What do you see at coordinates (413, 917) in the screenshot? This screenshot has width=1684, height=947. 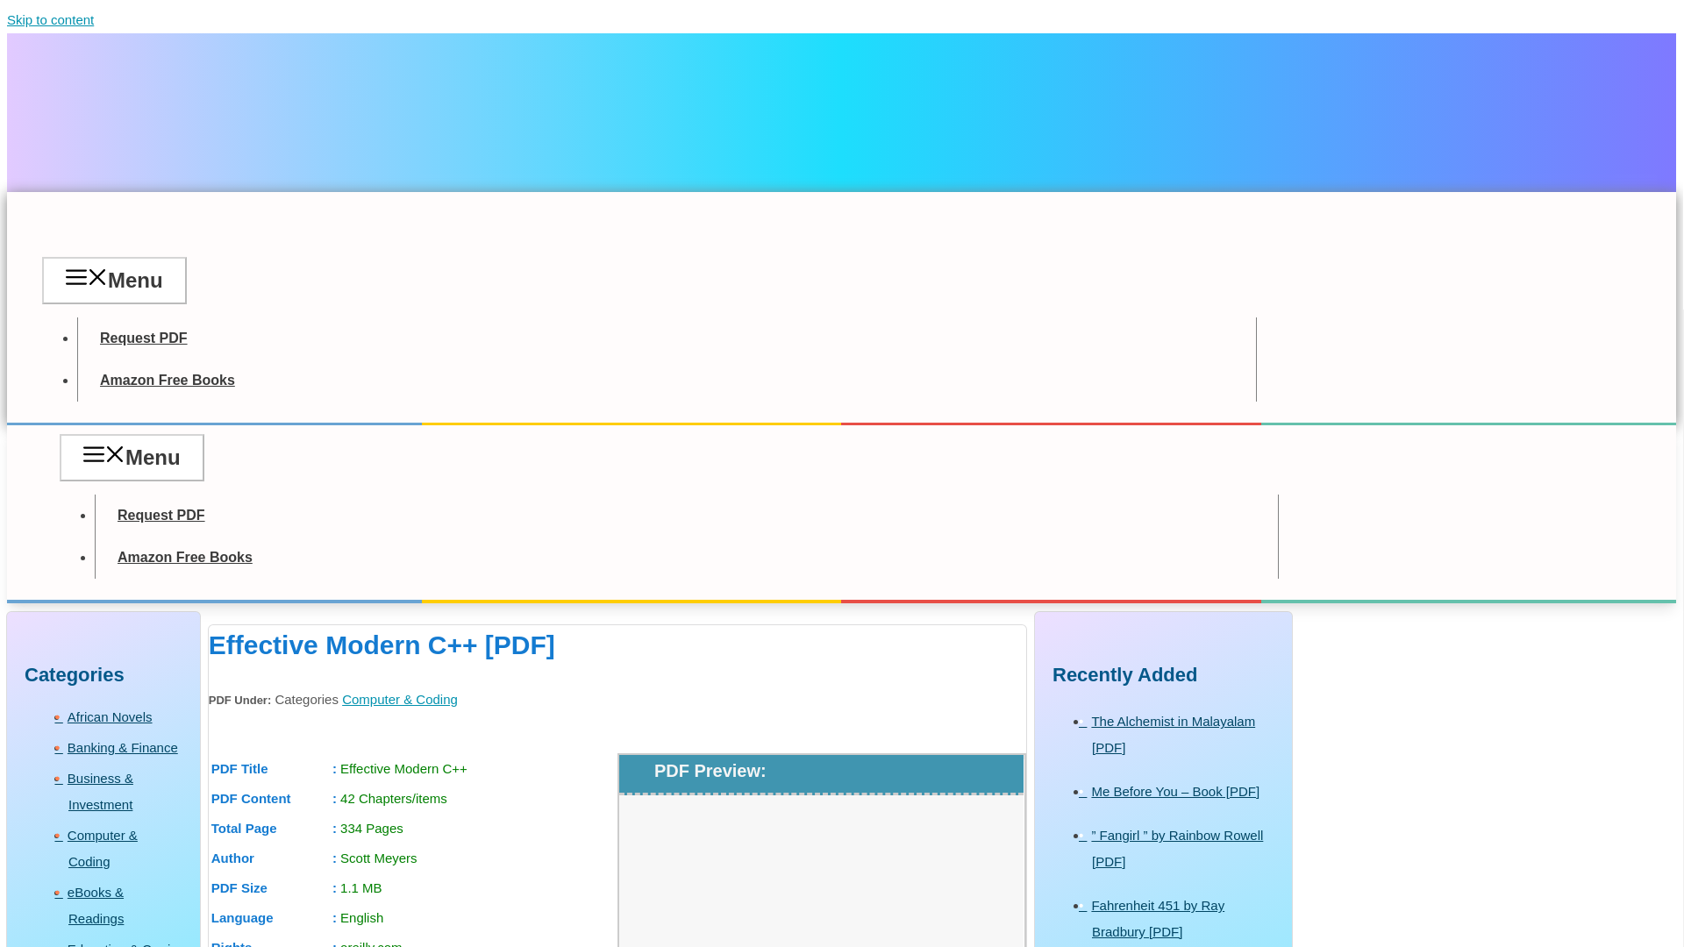 I see `Available Language` at bounding box center [413, 917].